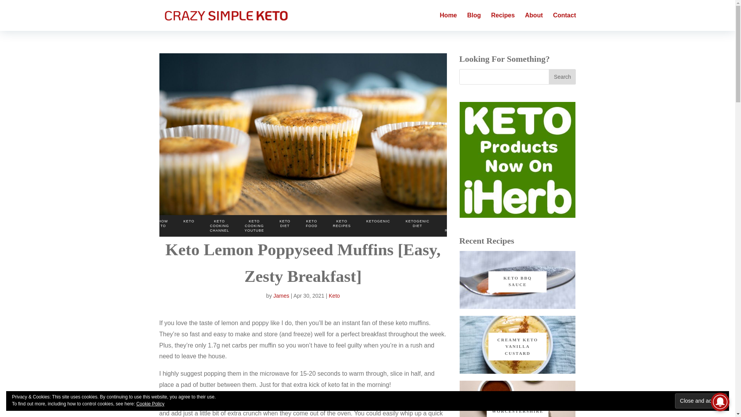 Image resolution: width=741 pixels, height=417 pixels. I want to click on HOW TO, so click(163, 223).